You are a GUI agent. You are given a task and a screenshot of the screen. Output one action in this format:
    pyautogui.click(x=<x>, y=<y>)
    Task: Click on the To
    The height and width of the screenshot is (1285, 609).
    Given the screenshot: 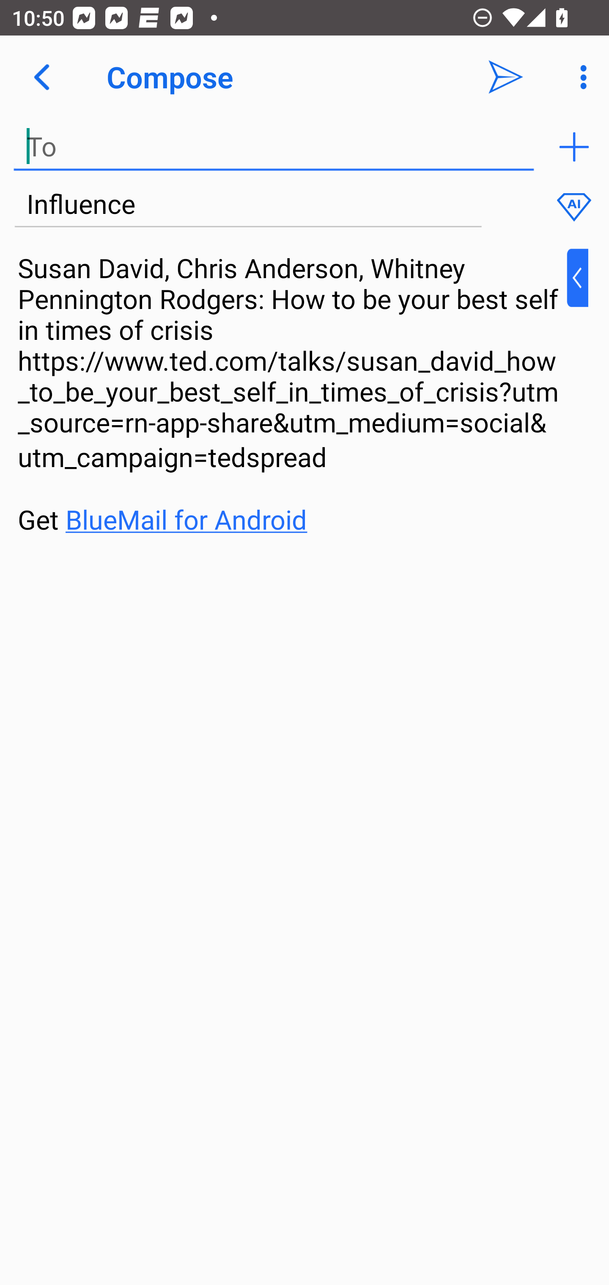 What is the action you would take?
    pyautogui.click(x=274, y=147)
    